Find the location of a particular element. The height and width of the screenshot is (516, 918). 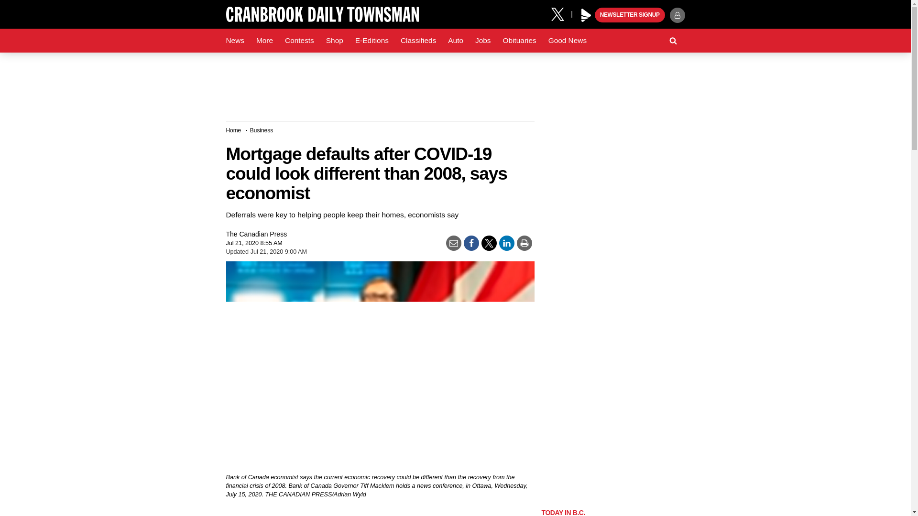

X is located at coordinates (561, 13).